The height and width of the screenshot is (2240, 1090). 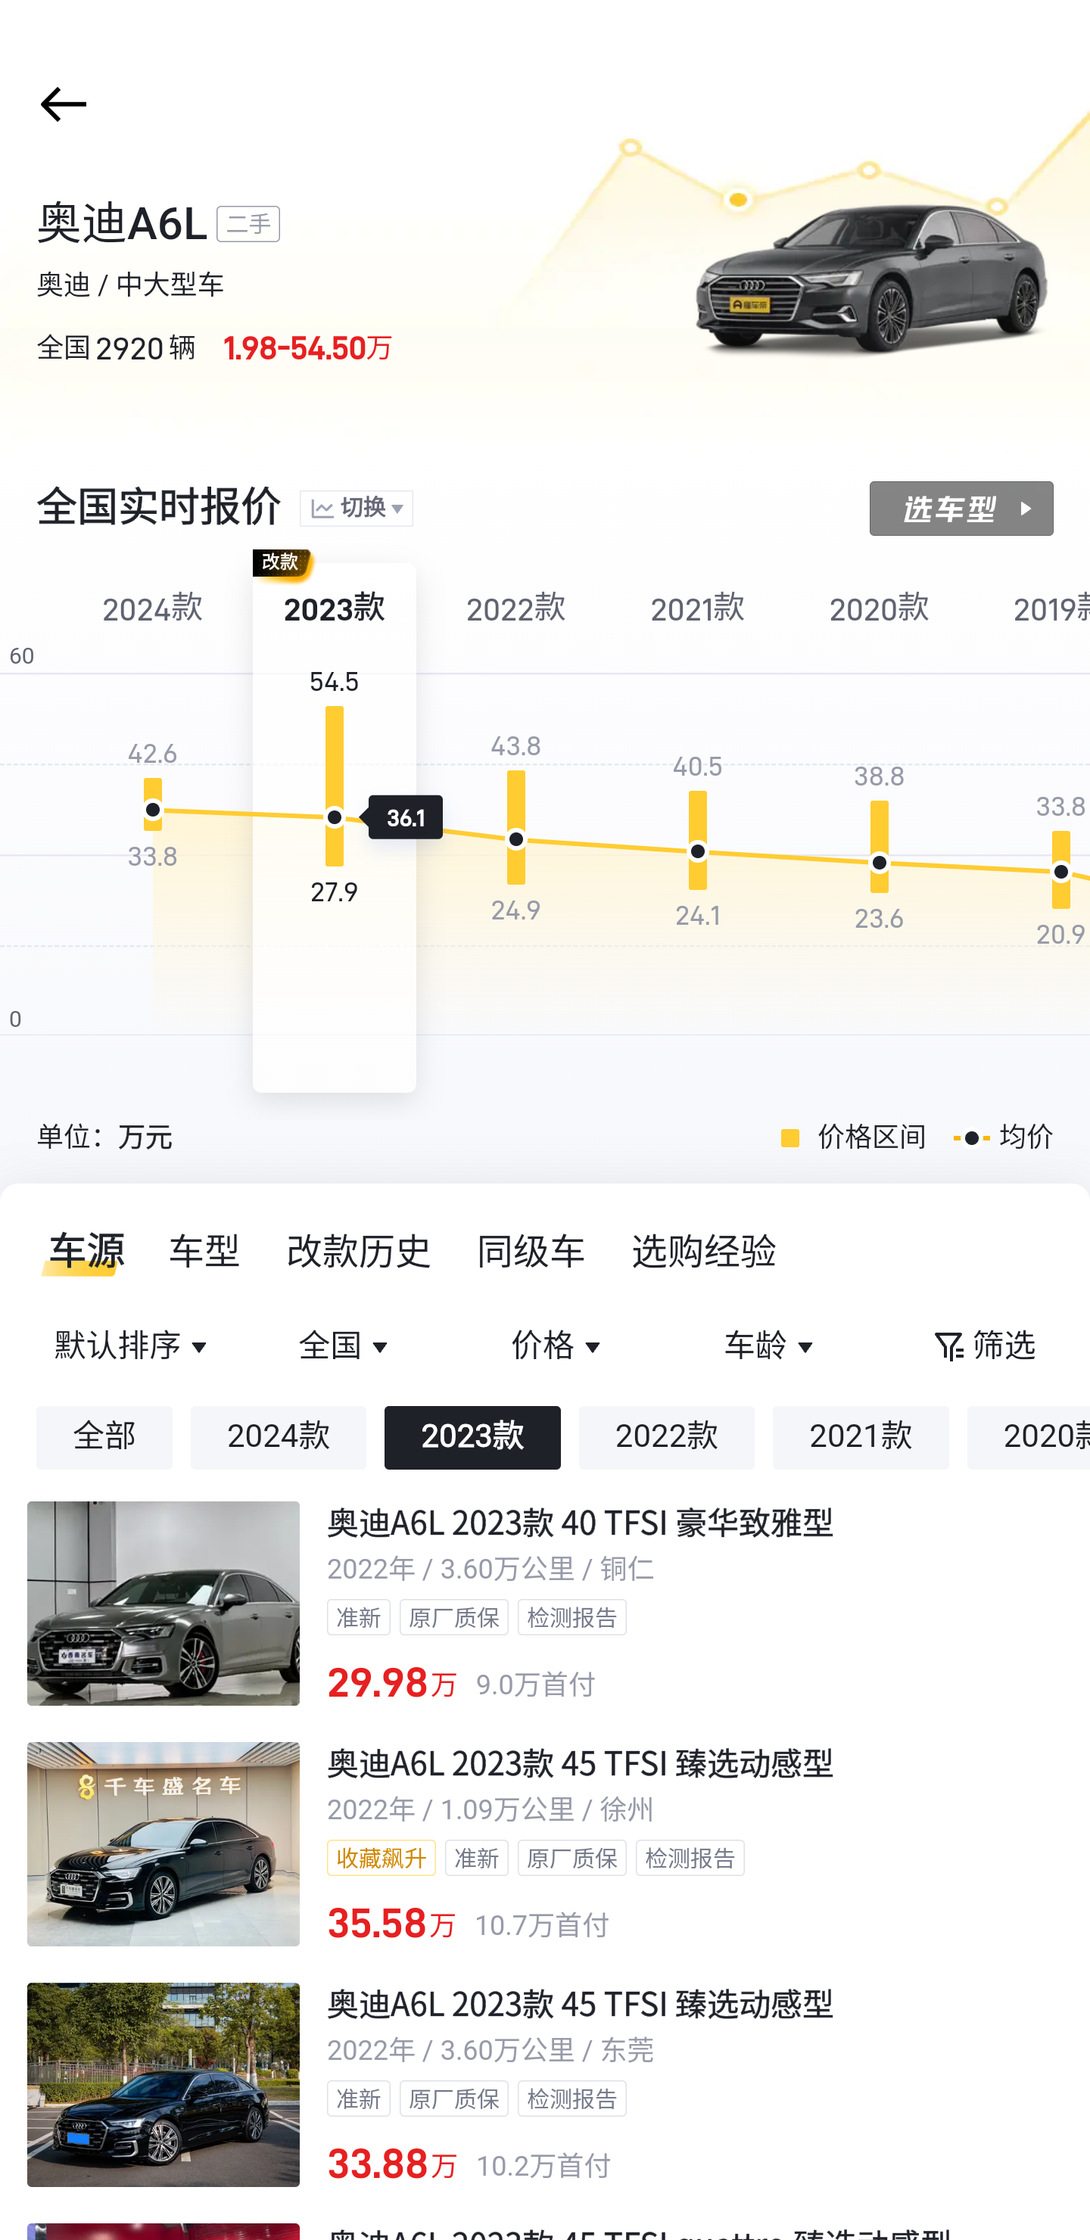 What do you see at coordinates (666, 1438) in the screenshot?
I see `2022款` at bounding box center [666, 1438].